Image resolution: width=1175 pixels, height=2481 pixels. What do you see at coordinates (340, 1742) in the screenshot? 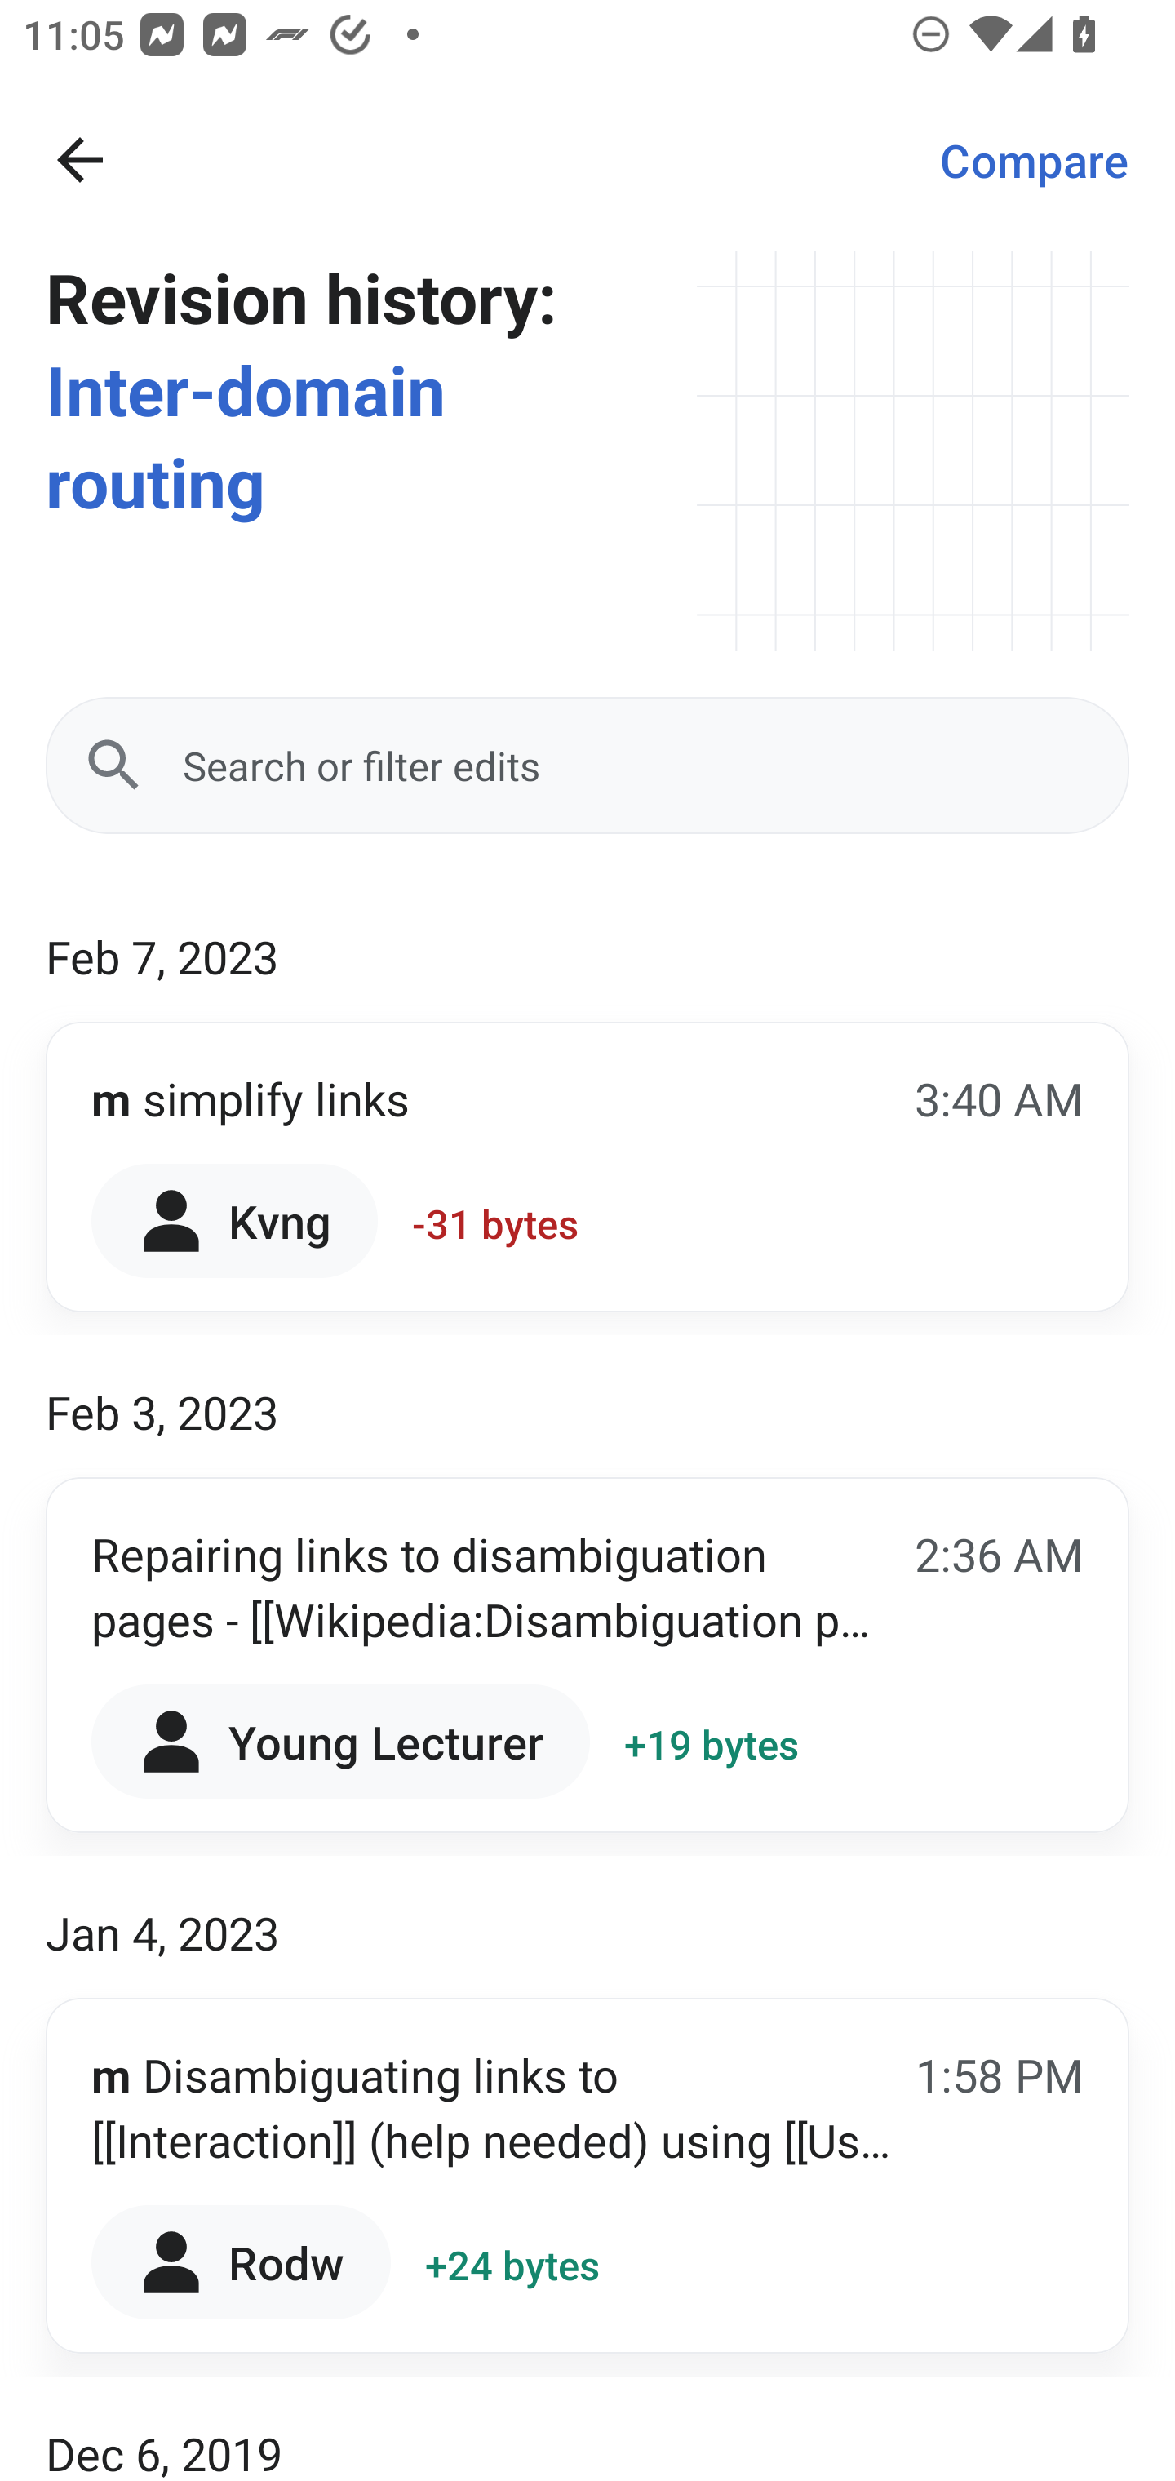
I see `Young Lecturer` at bounding box center [340, 1742].